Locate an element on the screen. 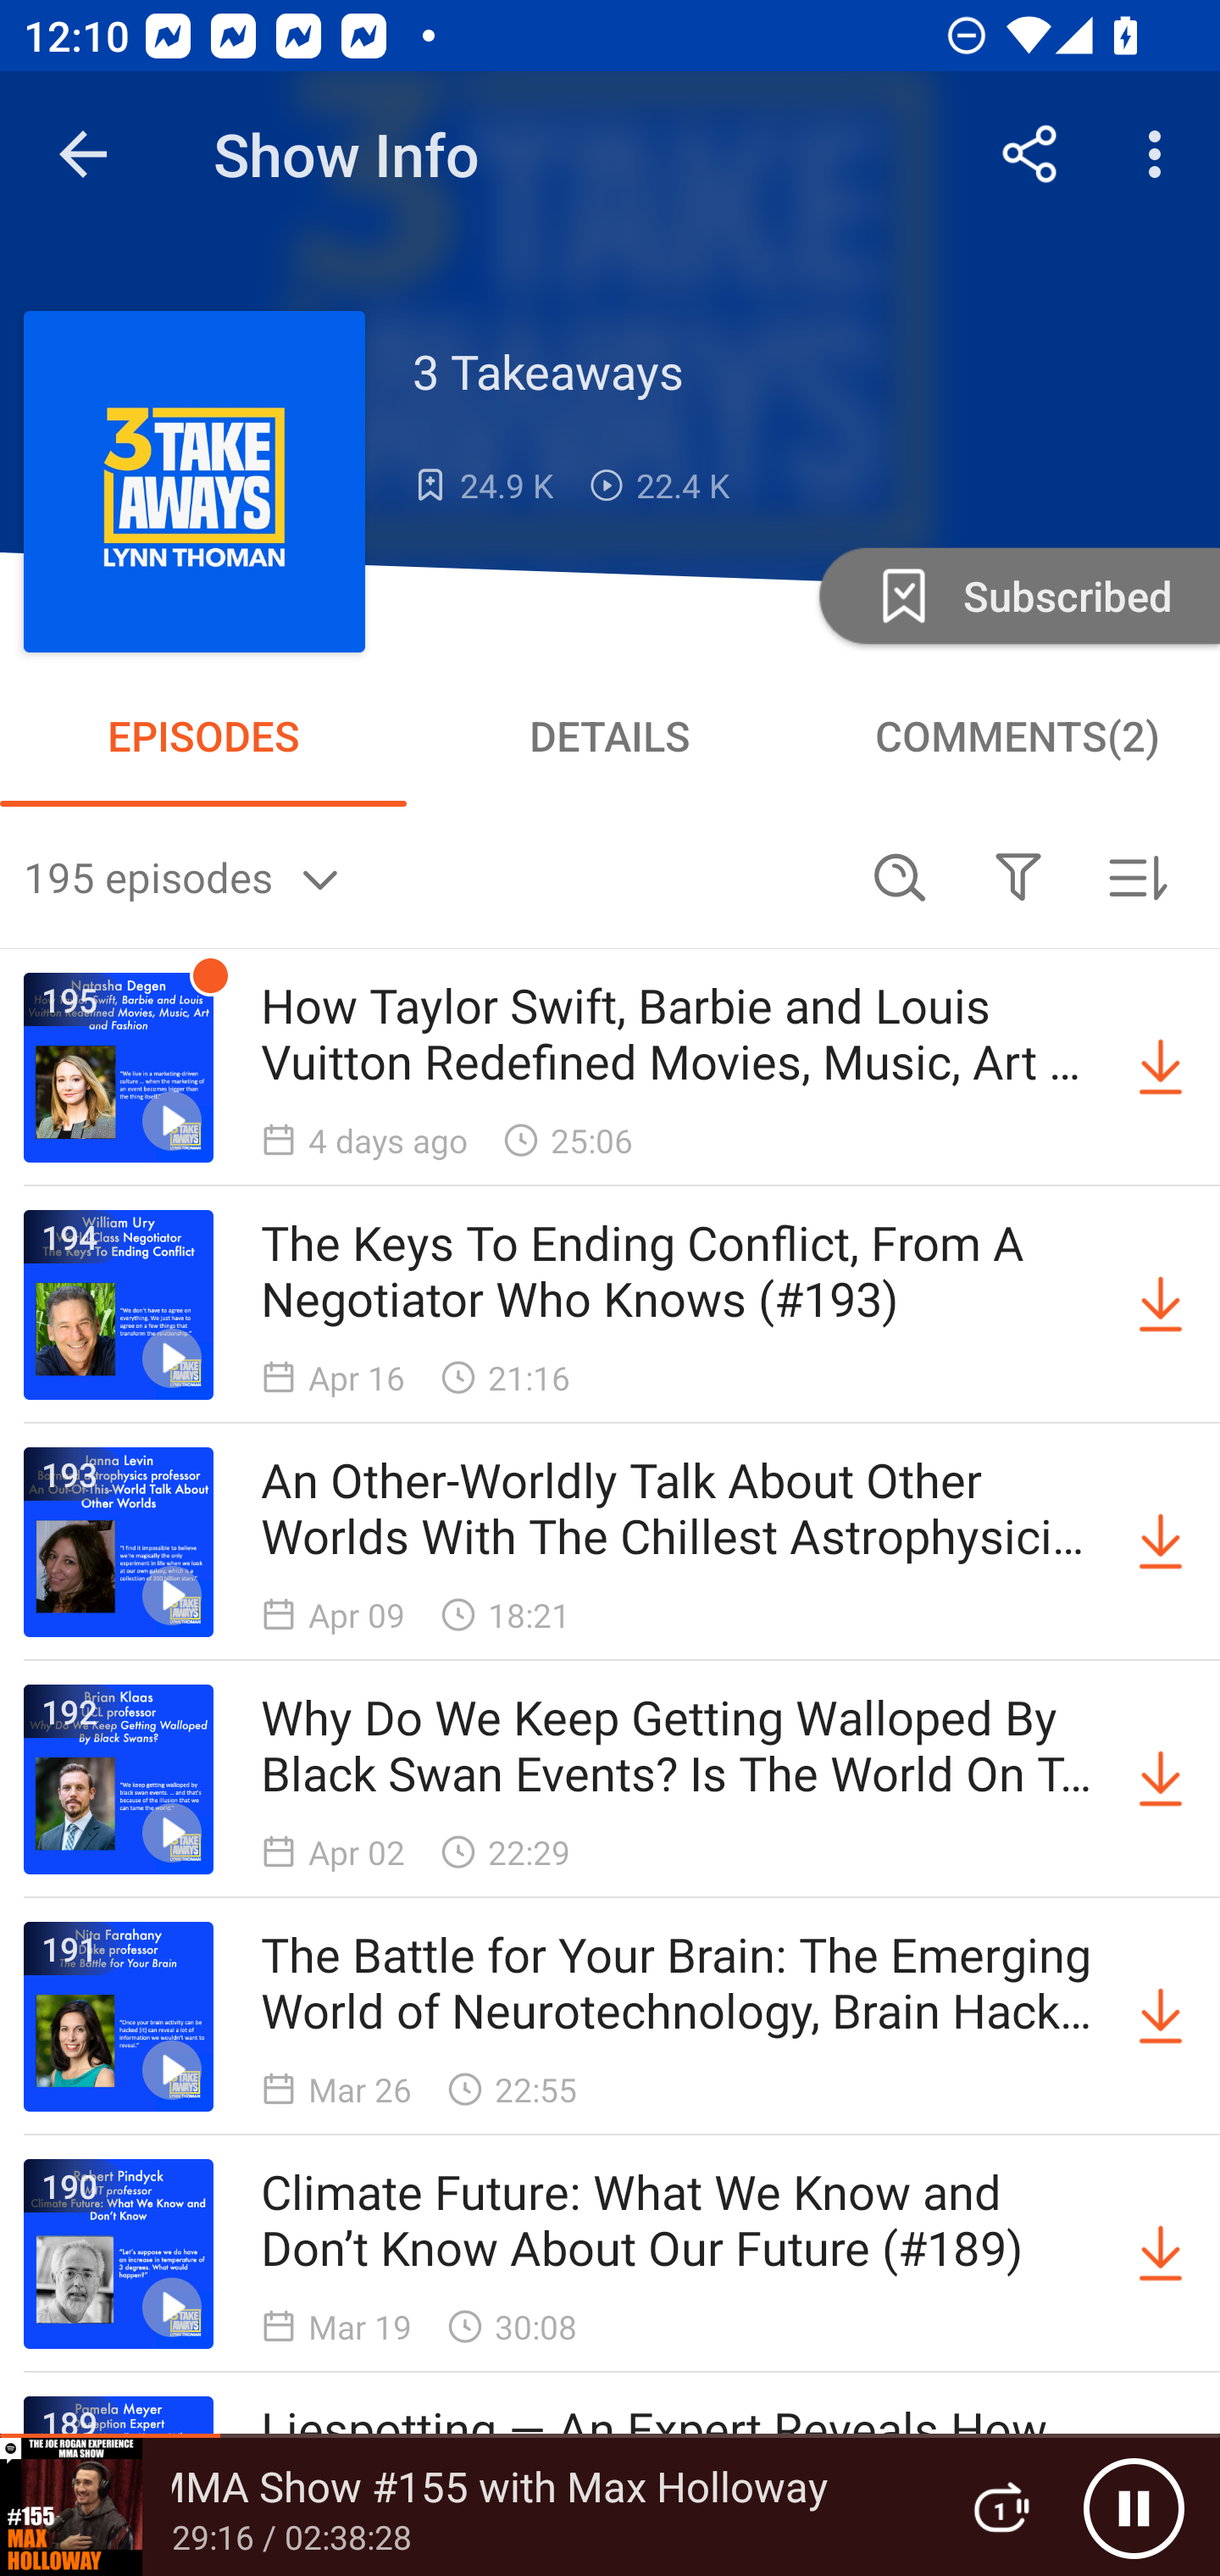  Pause is located at coordinates (1134, 2507).